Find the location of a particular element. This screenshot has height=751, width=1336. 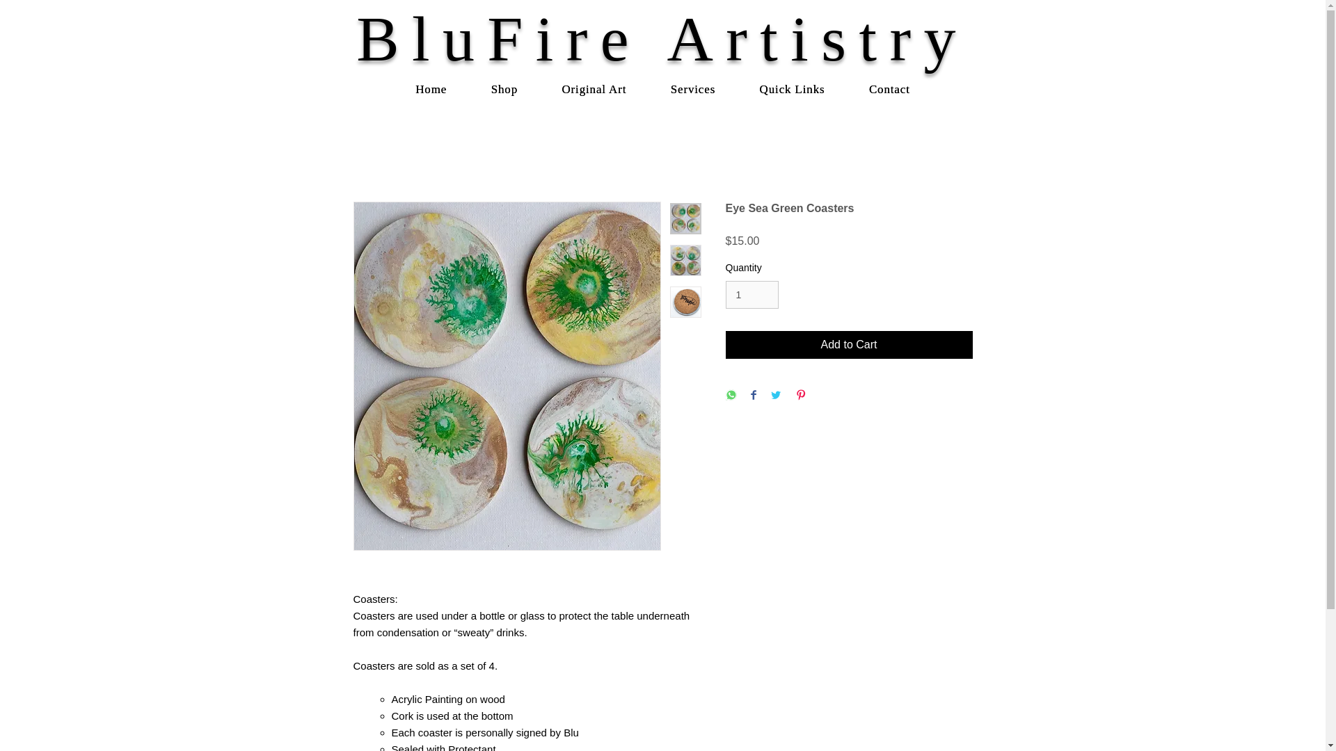

Original Art is located at coordinates (594, 90).